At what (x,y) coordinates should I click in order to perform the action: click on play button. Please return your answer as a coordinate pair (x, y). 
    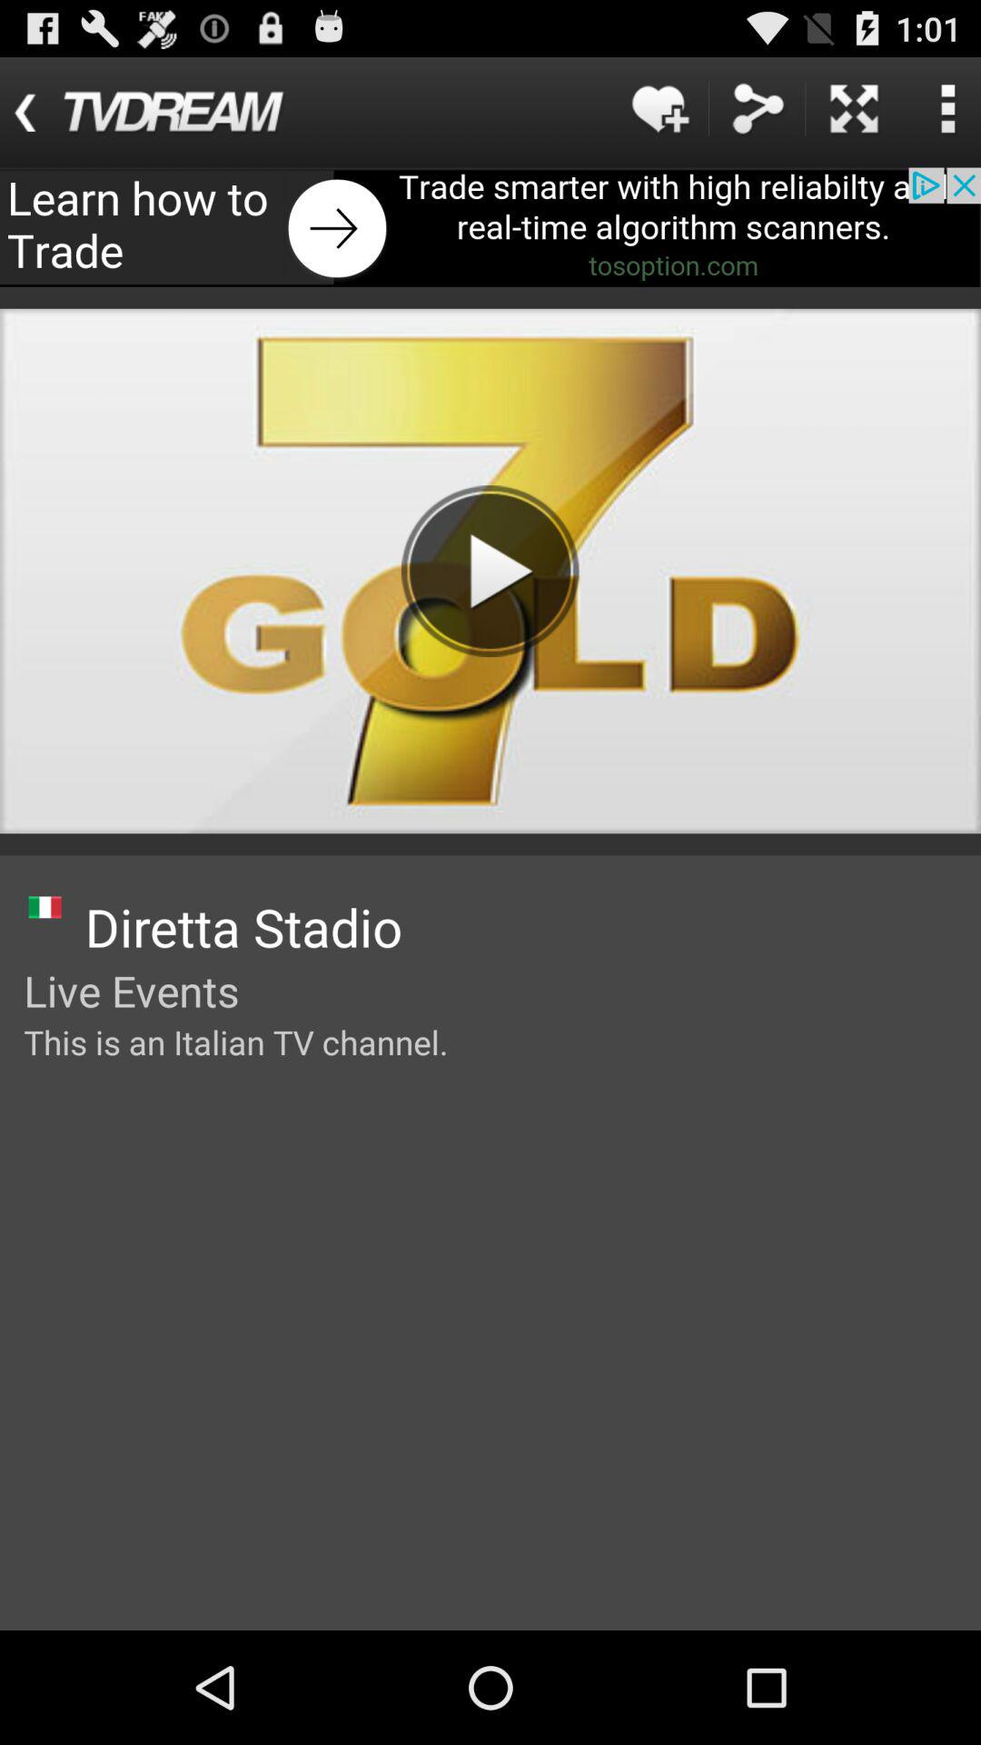
    Looking at the image, I should click on (490, 571).